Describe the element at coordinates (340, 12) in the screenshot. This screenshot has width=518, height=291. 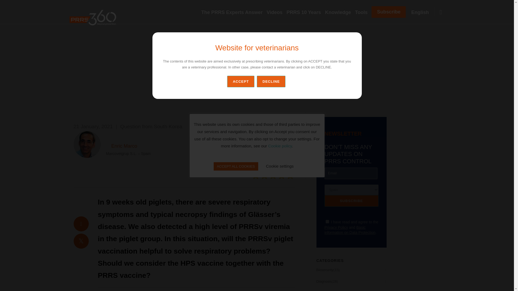
I see `Knowledge` at that location.